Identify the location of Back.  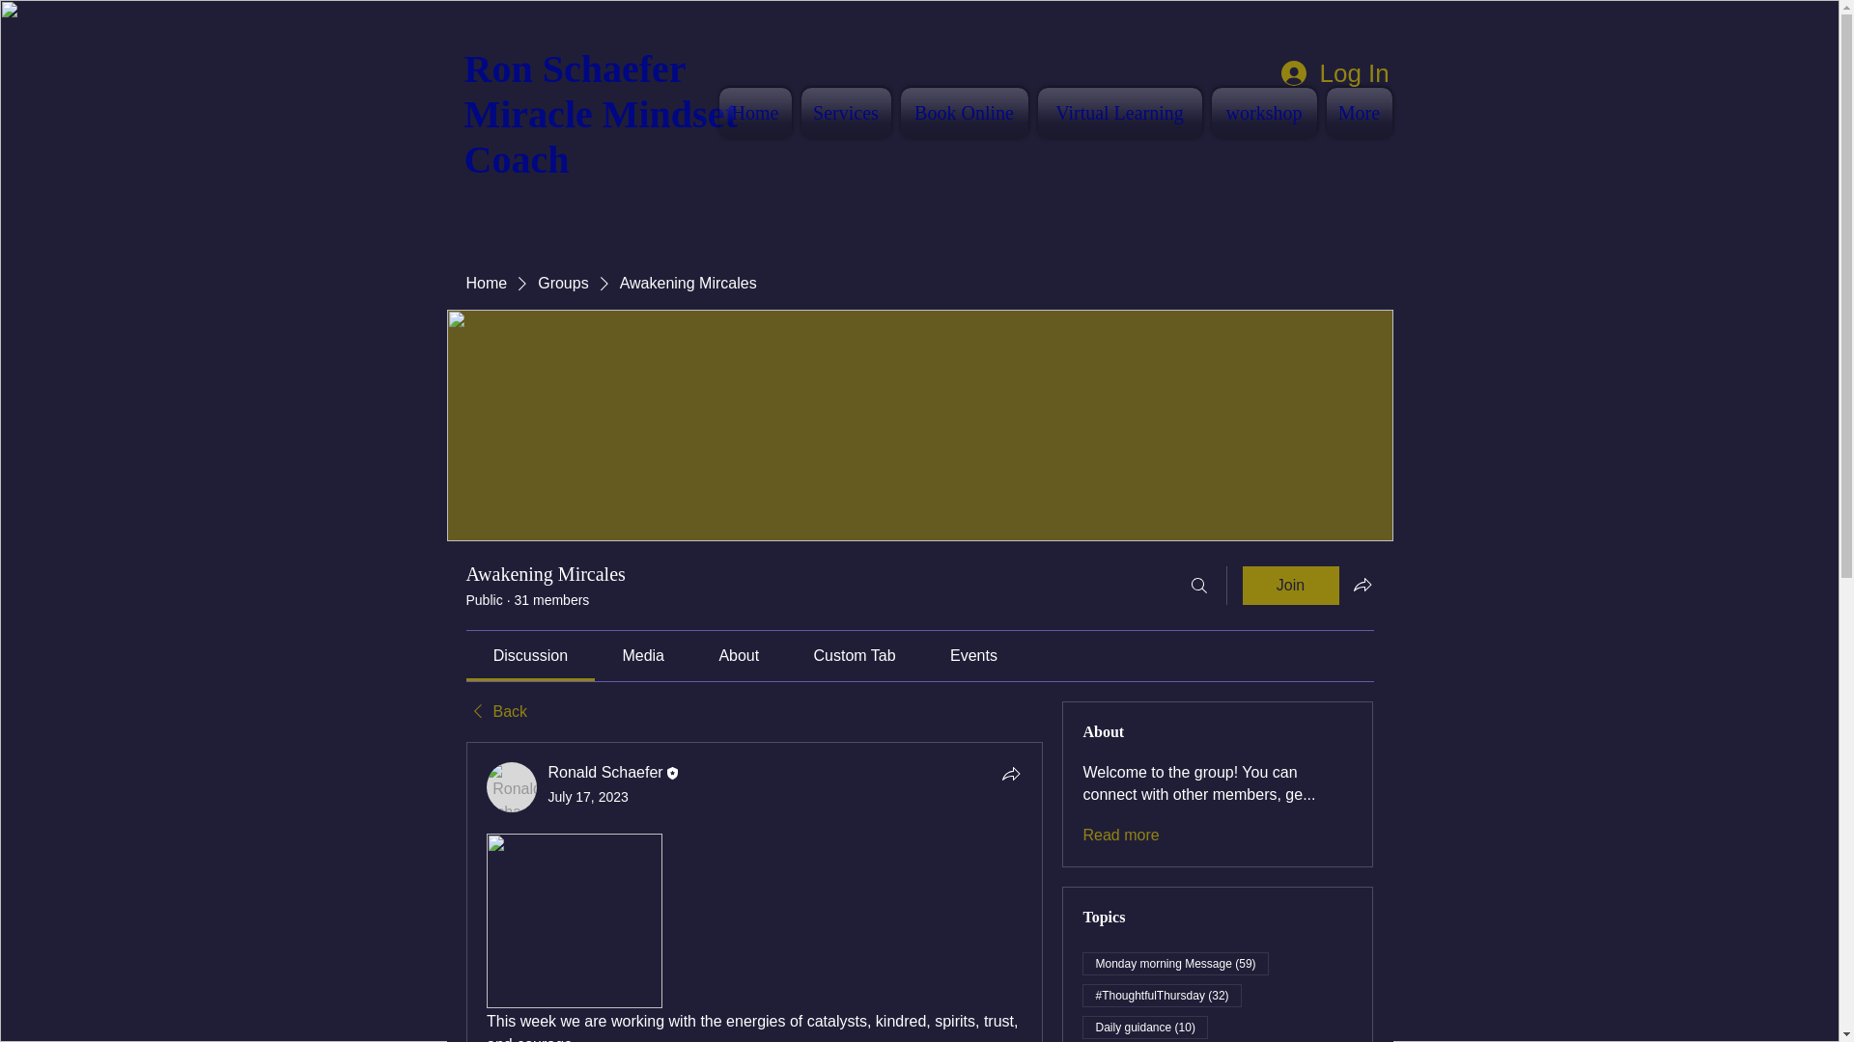
(495, 712).